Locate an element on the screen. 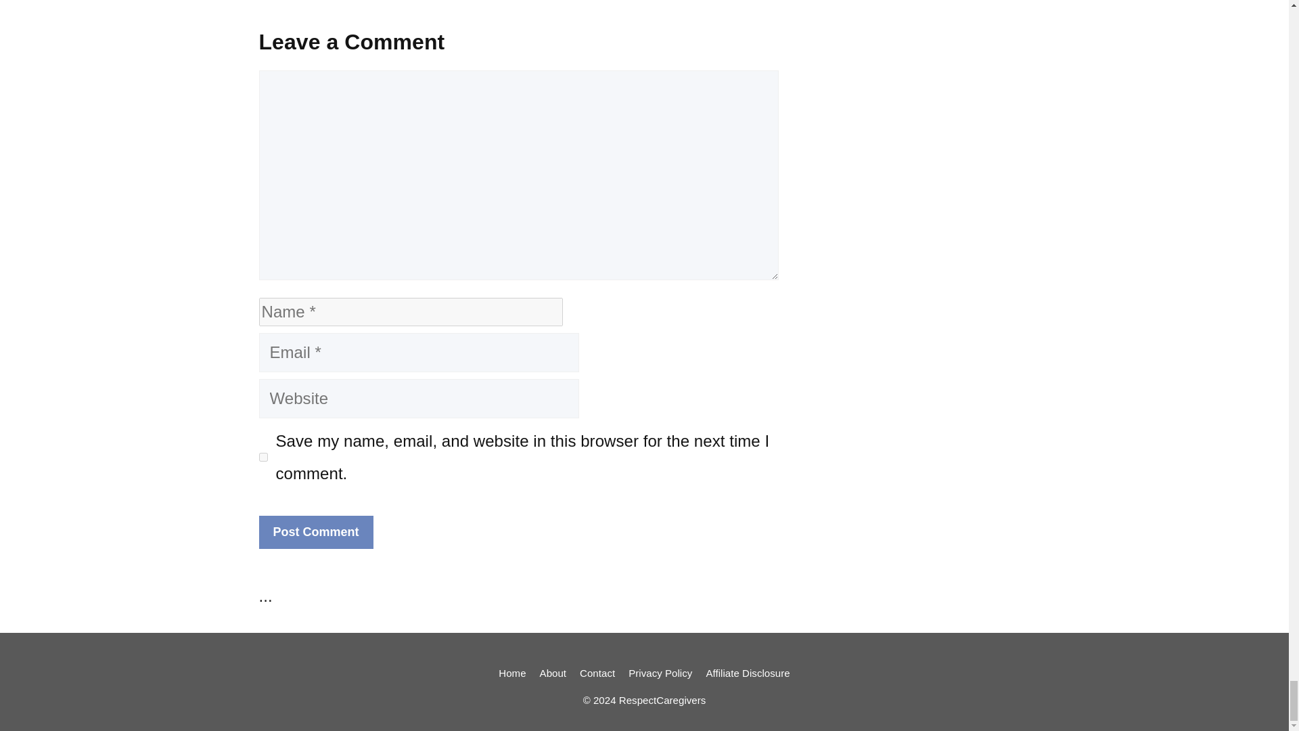 Image resolution: width=1299 pixels, height=731 pixels. Privacy Policy is located at coordinates (660, 673).